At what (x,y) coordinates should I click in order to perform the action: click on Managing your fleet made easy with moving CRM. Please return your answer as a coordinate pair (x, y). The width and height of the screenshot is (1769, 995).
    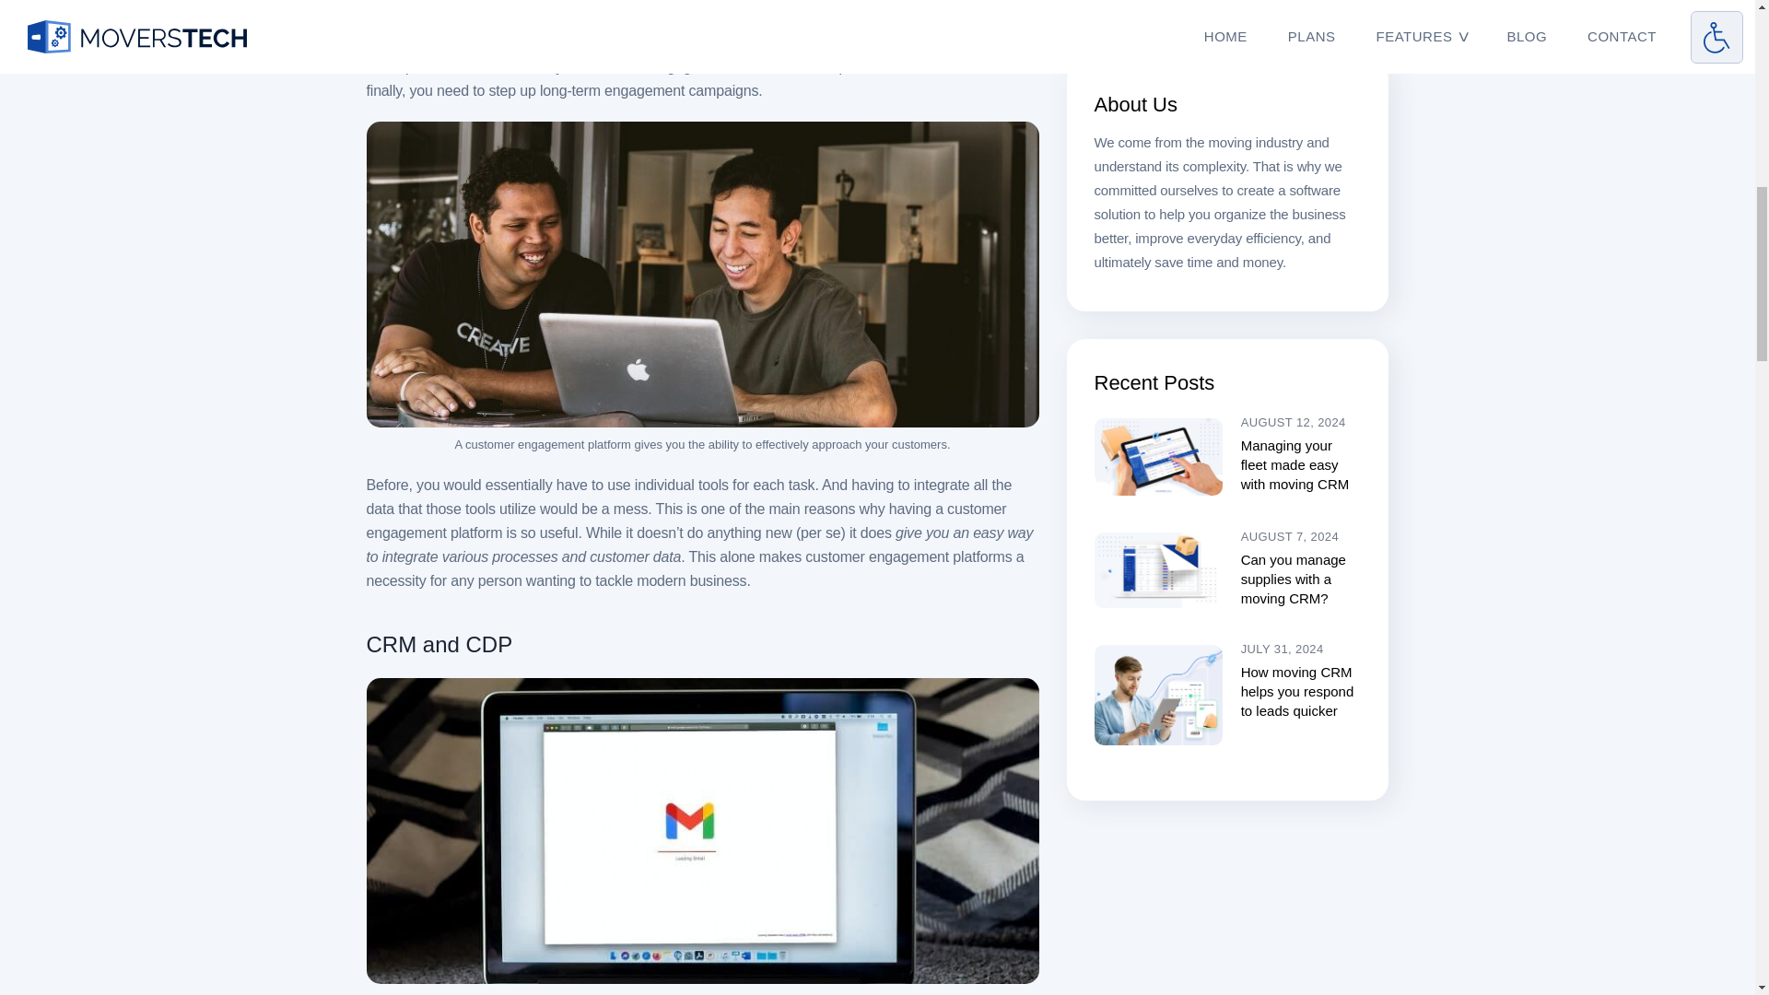
    Looking at the image, I should click on (1295, 464).